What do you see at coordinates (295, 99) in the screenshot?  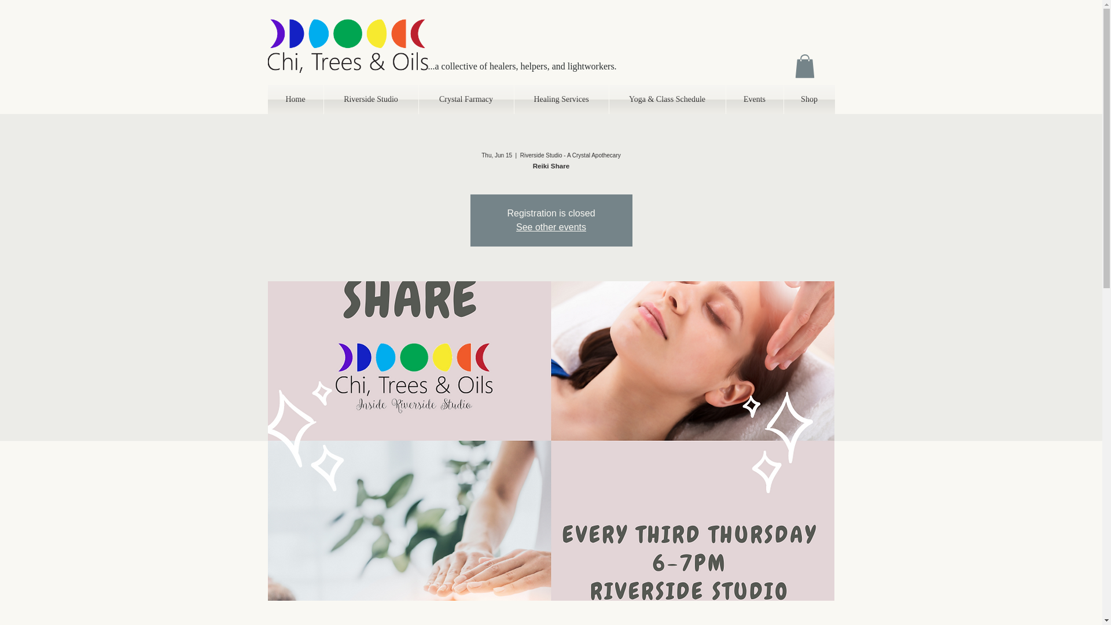 I see `Home` at bounding box center [295, 99].